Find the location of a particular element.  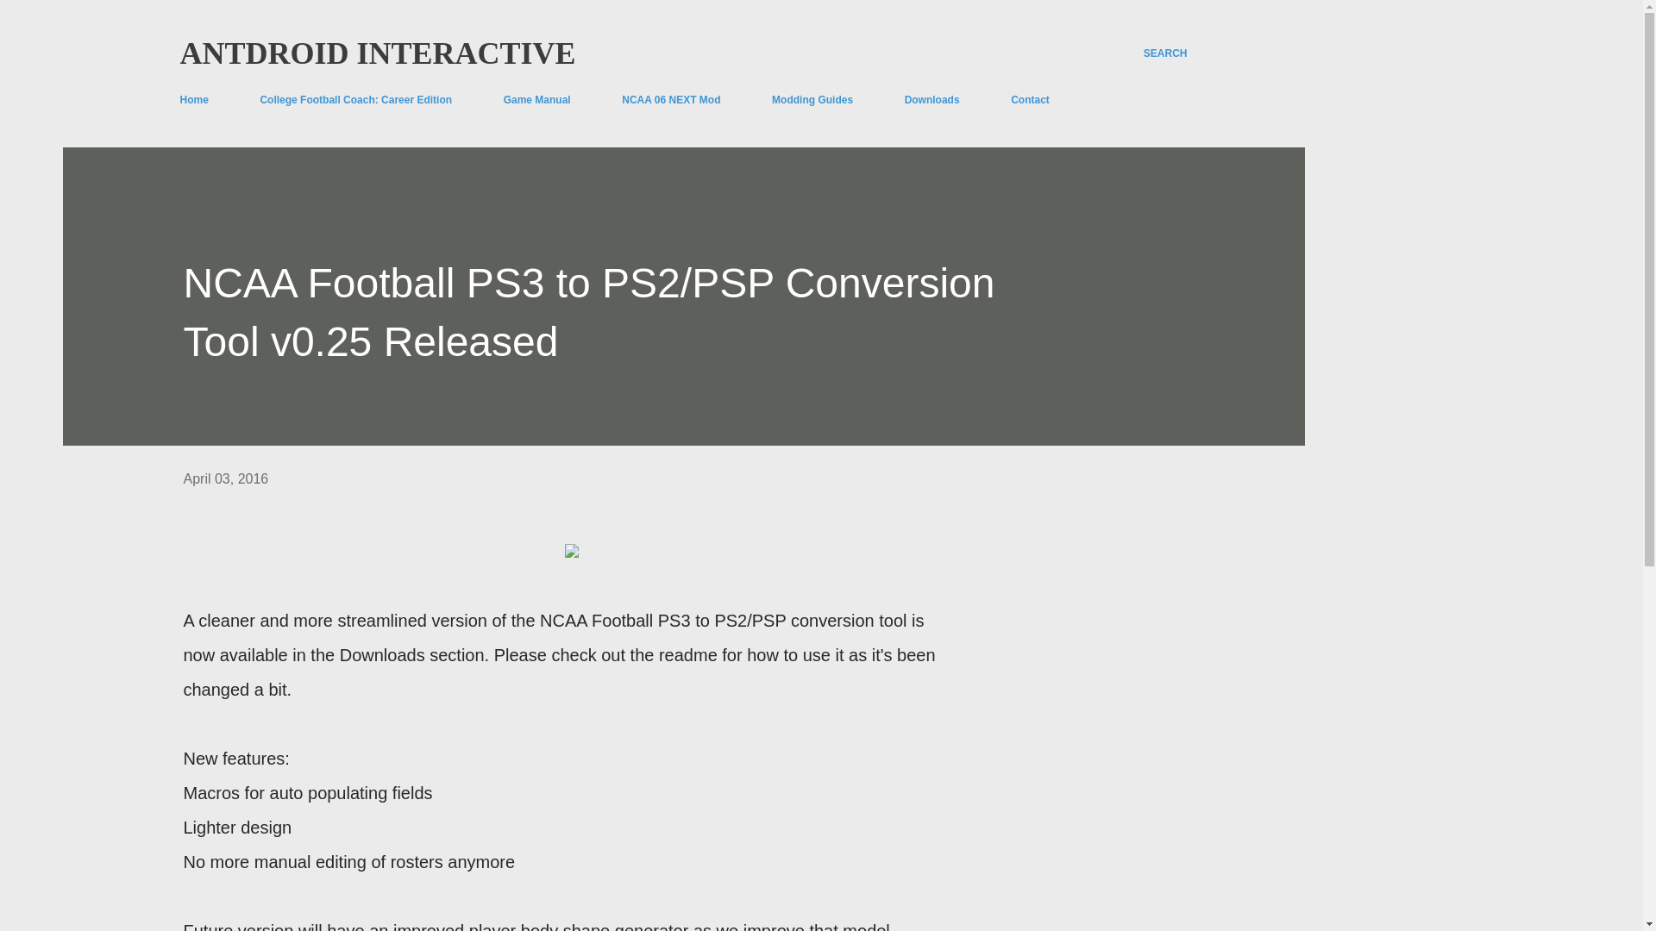

Game Manual is located at coordinates (536, 100).